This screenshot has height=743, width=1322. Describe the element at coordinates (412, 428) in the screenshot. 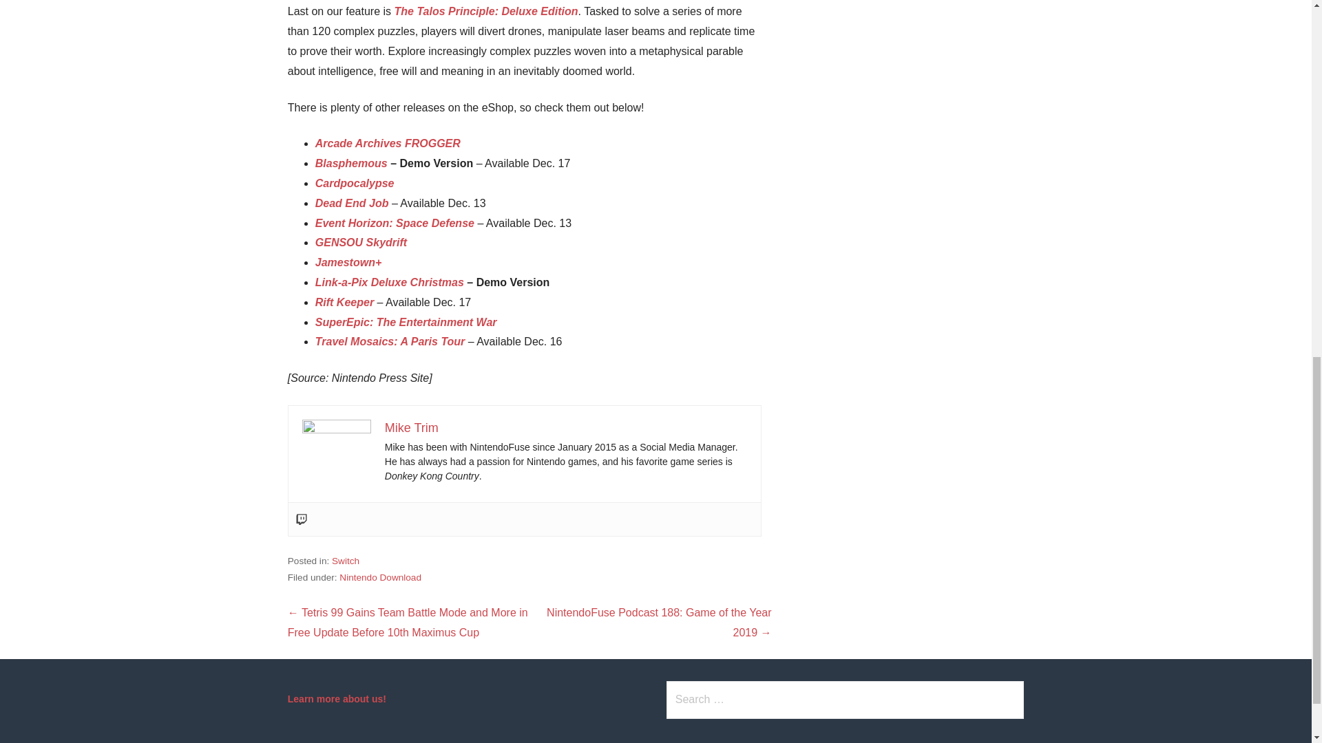

I see `Mike Trim` at that location.